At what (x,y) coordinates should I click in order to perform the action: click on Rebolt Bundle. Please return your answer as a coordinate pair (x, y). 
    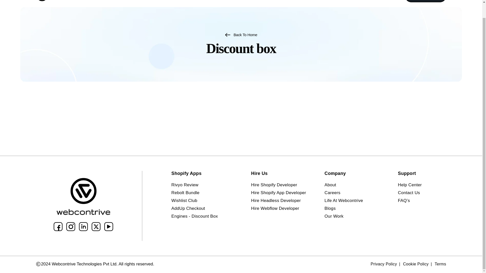
    Looking at the image, I should click on (185, 193).